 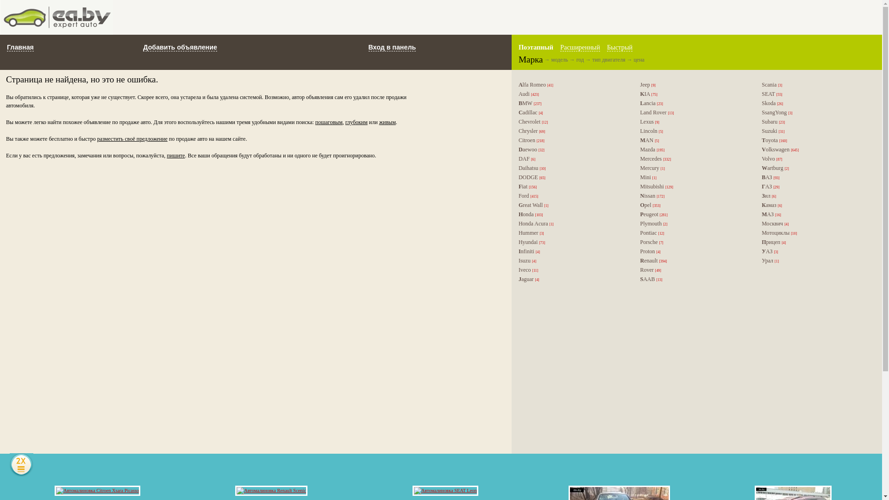 I want to click on KIA [75], so click(x=695, y=94).